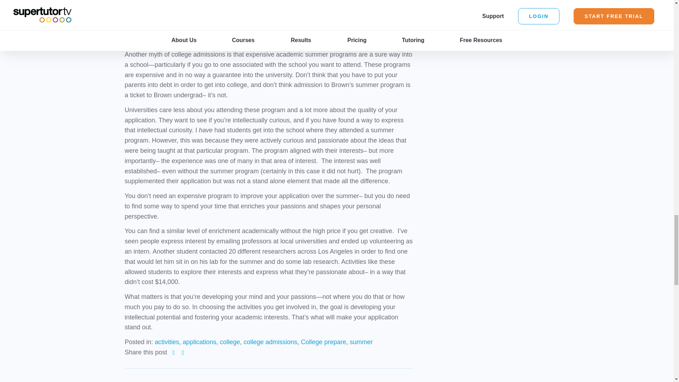 This screenshot has width=679, height=382. What do you see at coordinates (270, 342) in the screenshot?
I see `college admissions` at bounding box center [270, 342].